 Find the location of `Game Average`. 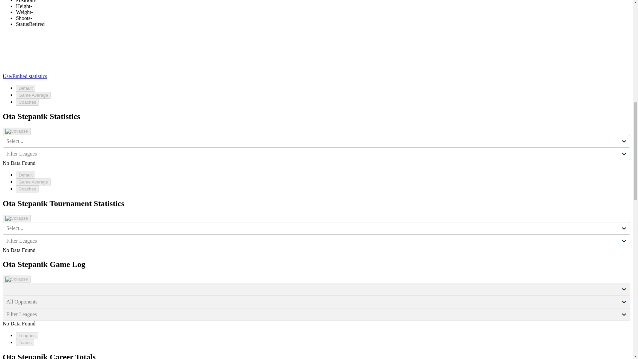

Game Average is located at coordinates (33, 95).